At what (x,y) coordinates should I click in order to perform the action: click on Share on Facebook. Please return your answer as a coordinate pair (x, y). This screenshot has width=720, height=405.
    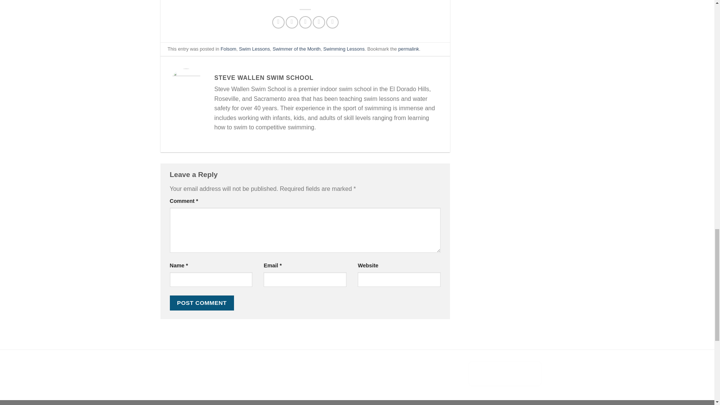
    Looking at the image, I should click on (278, 22).